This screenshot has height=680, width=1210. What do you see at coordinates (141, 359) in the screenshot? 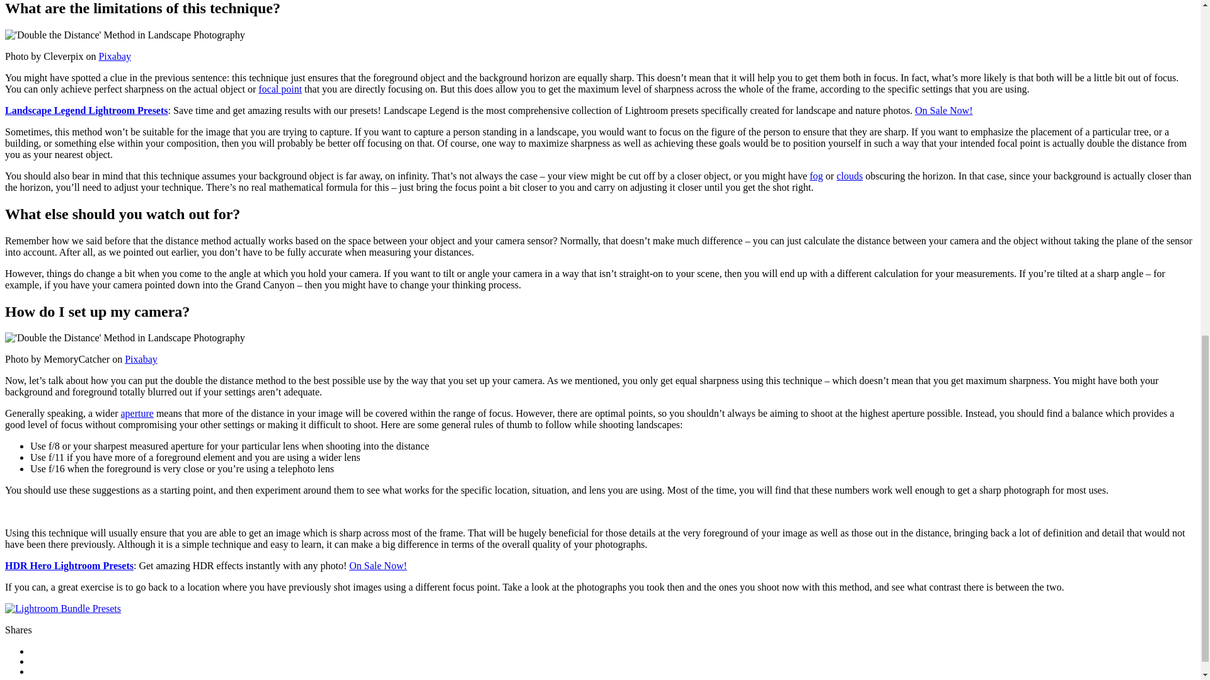
I see `Pixabay` at bounding box center [141, 359].